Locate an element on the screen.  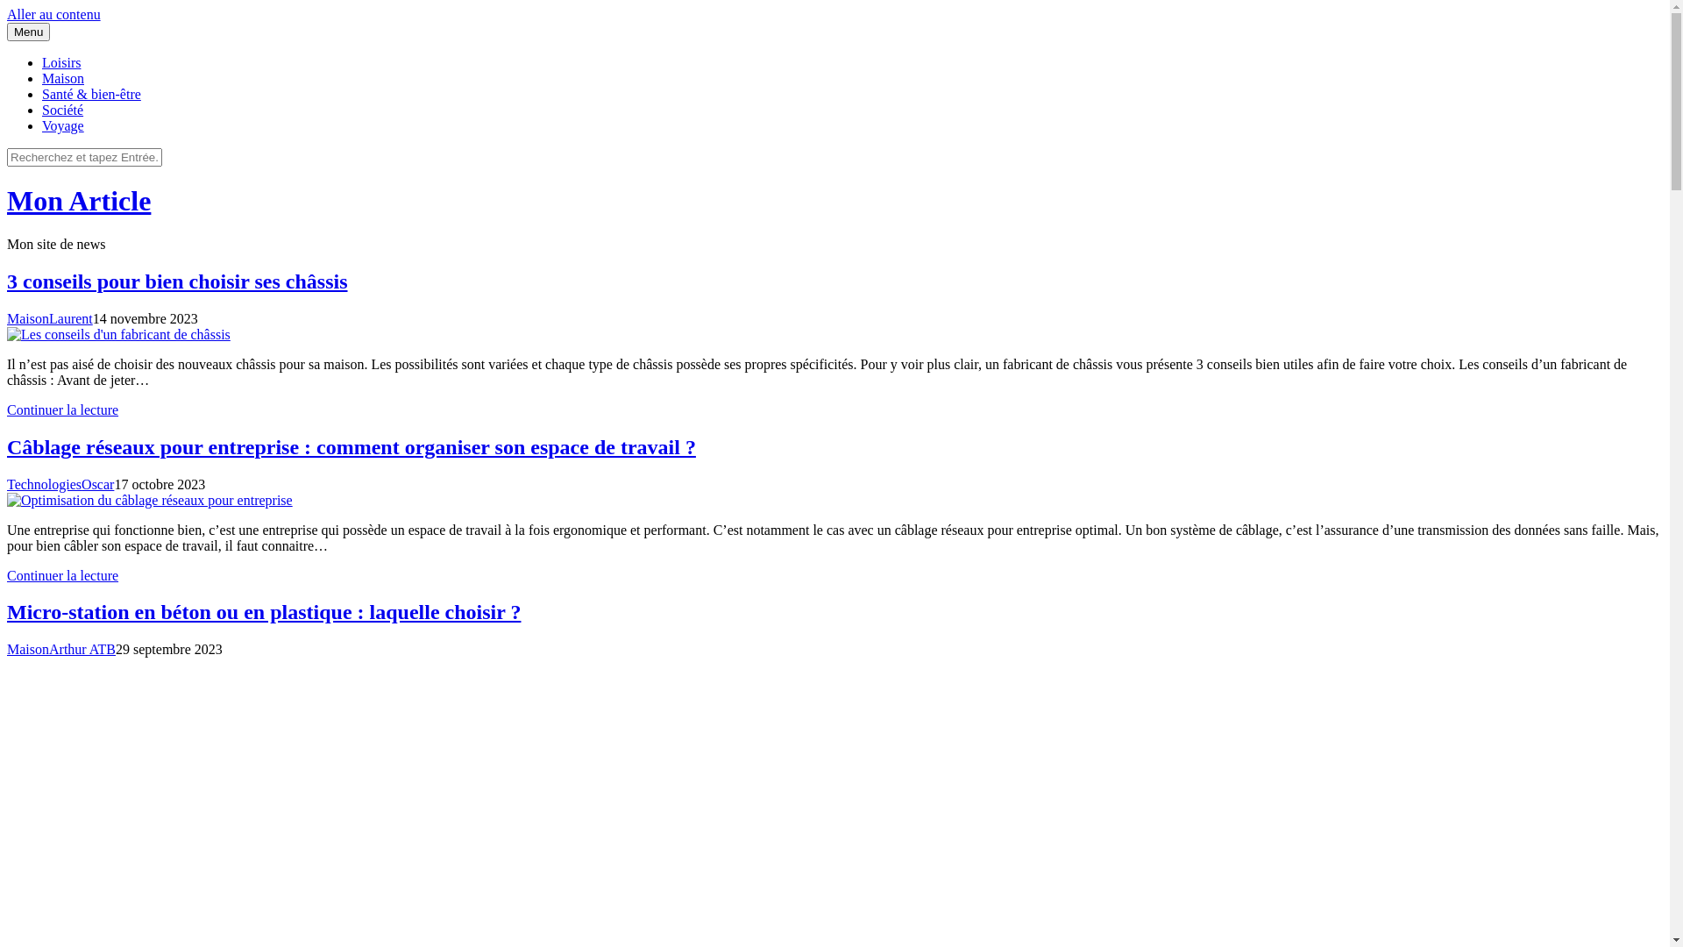
Continuer la lecture is located at coordinates (63, 575).